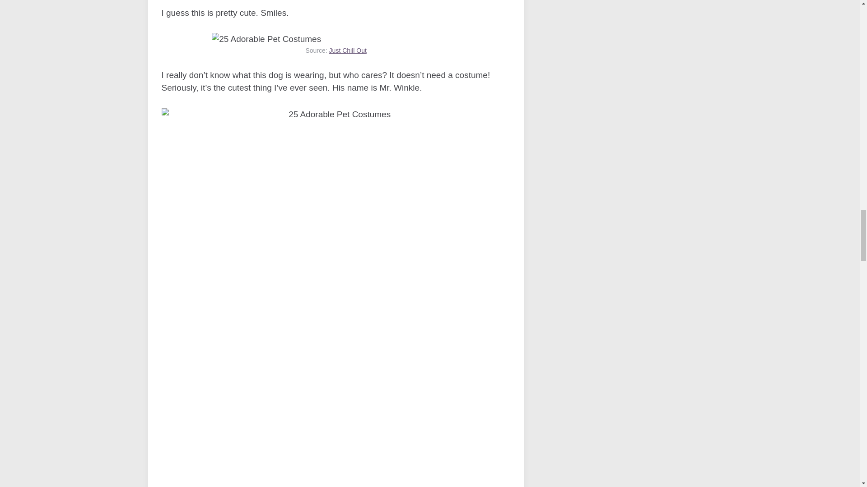 The image size is (867, 487). I want to click on Halloween Costumes For Cats, so click(266, 39).